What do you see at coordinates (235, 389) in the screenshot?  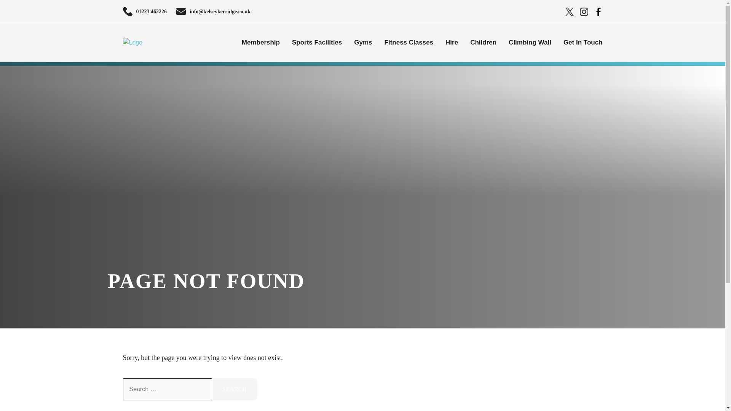 I see `Search` at bounding box center [235, 389].